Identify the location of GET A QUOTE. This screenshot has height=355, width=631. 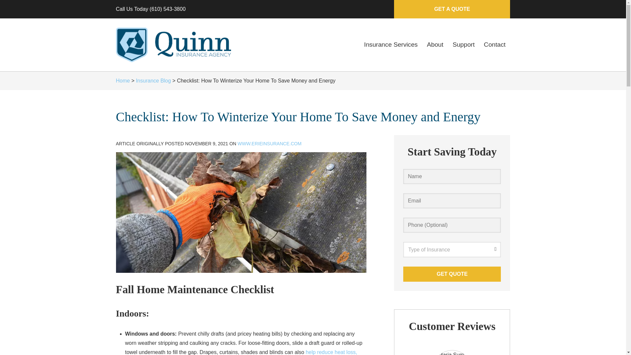
(452, 9).